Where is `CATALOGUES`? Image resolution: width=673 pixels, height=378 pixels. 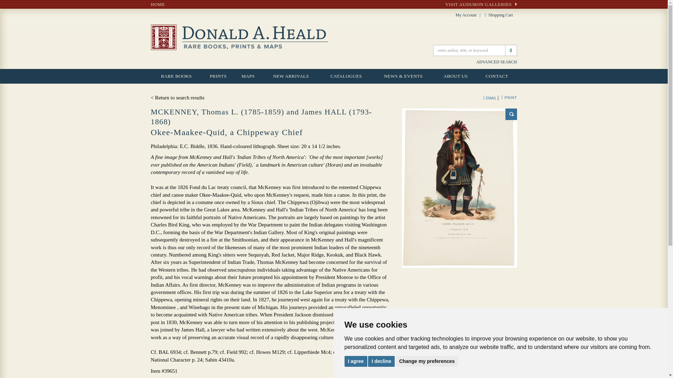
CATALOGUES is located at coordinates (346, 76).